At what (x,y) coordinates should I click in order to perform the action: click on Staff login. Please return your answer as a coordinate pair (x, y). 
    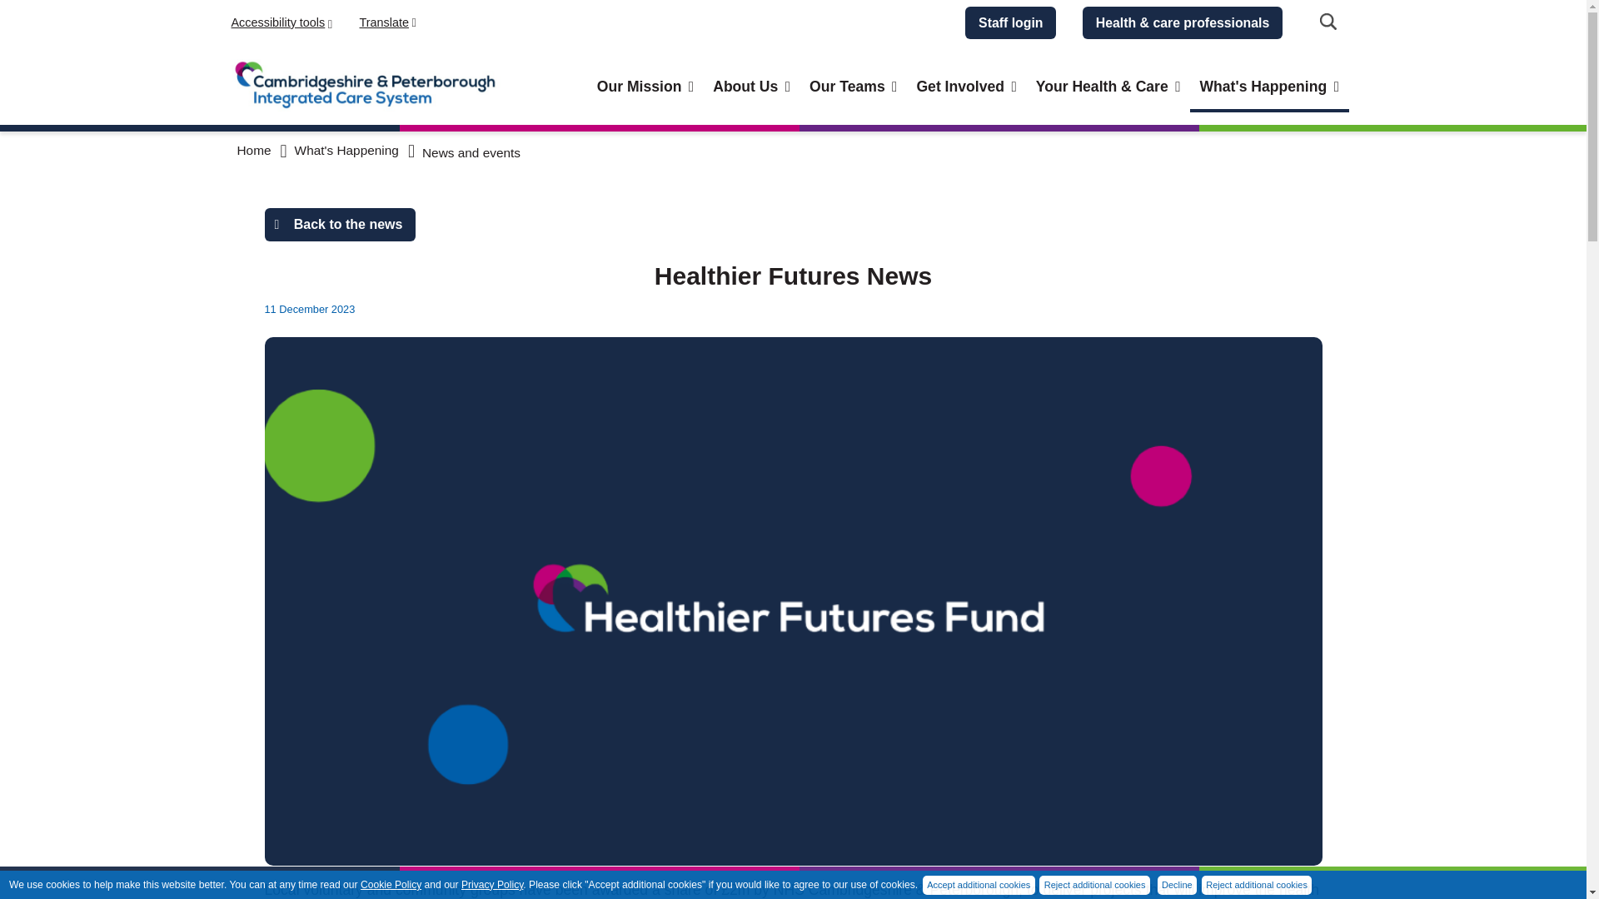
    Looking at the image, I should click on (1010, 22).